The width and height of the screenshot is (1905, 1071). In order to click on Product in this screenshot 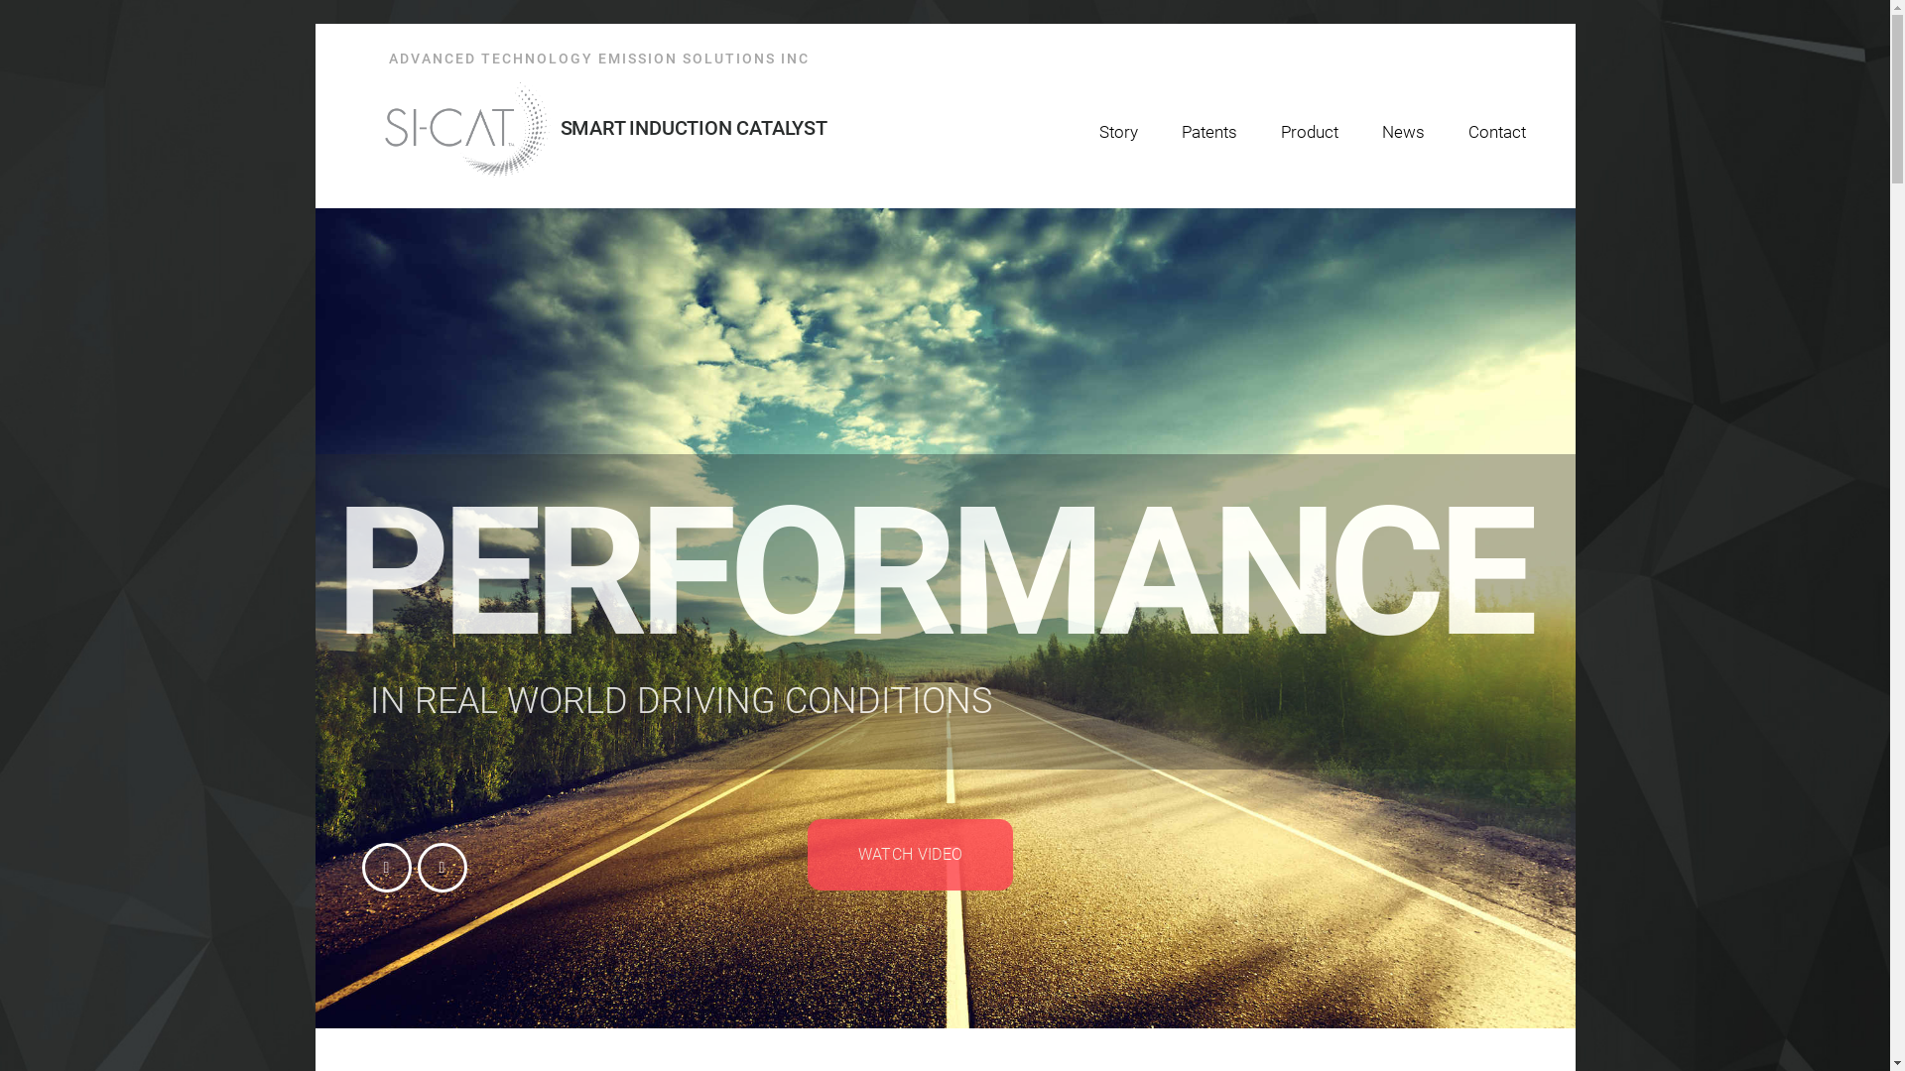, I will do `click(1309, 132)`.